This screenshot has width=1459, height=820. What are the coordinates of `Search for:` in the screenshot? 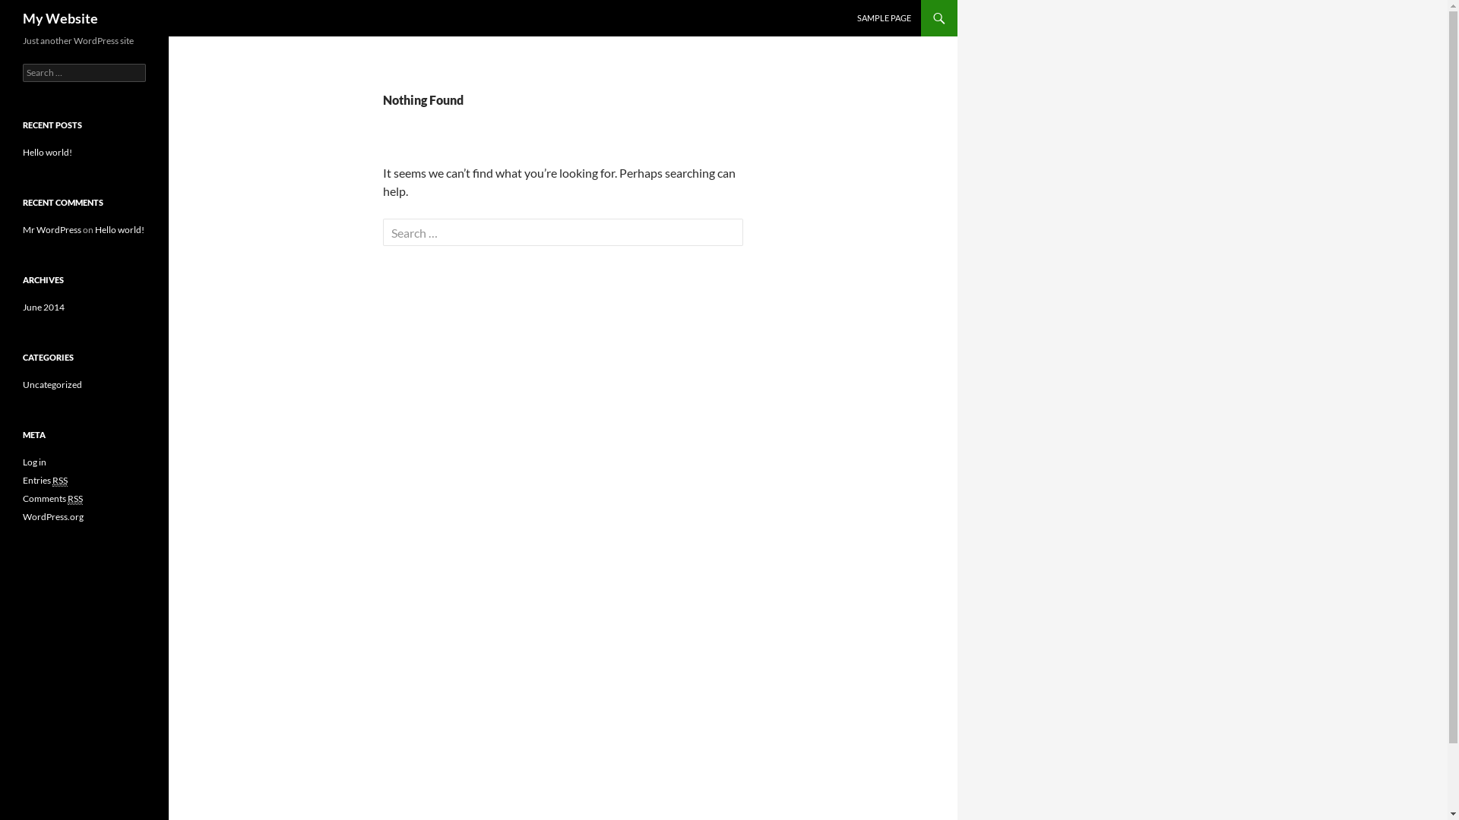 It's located at (84, 73).